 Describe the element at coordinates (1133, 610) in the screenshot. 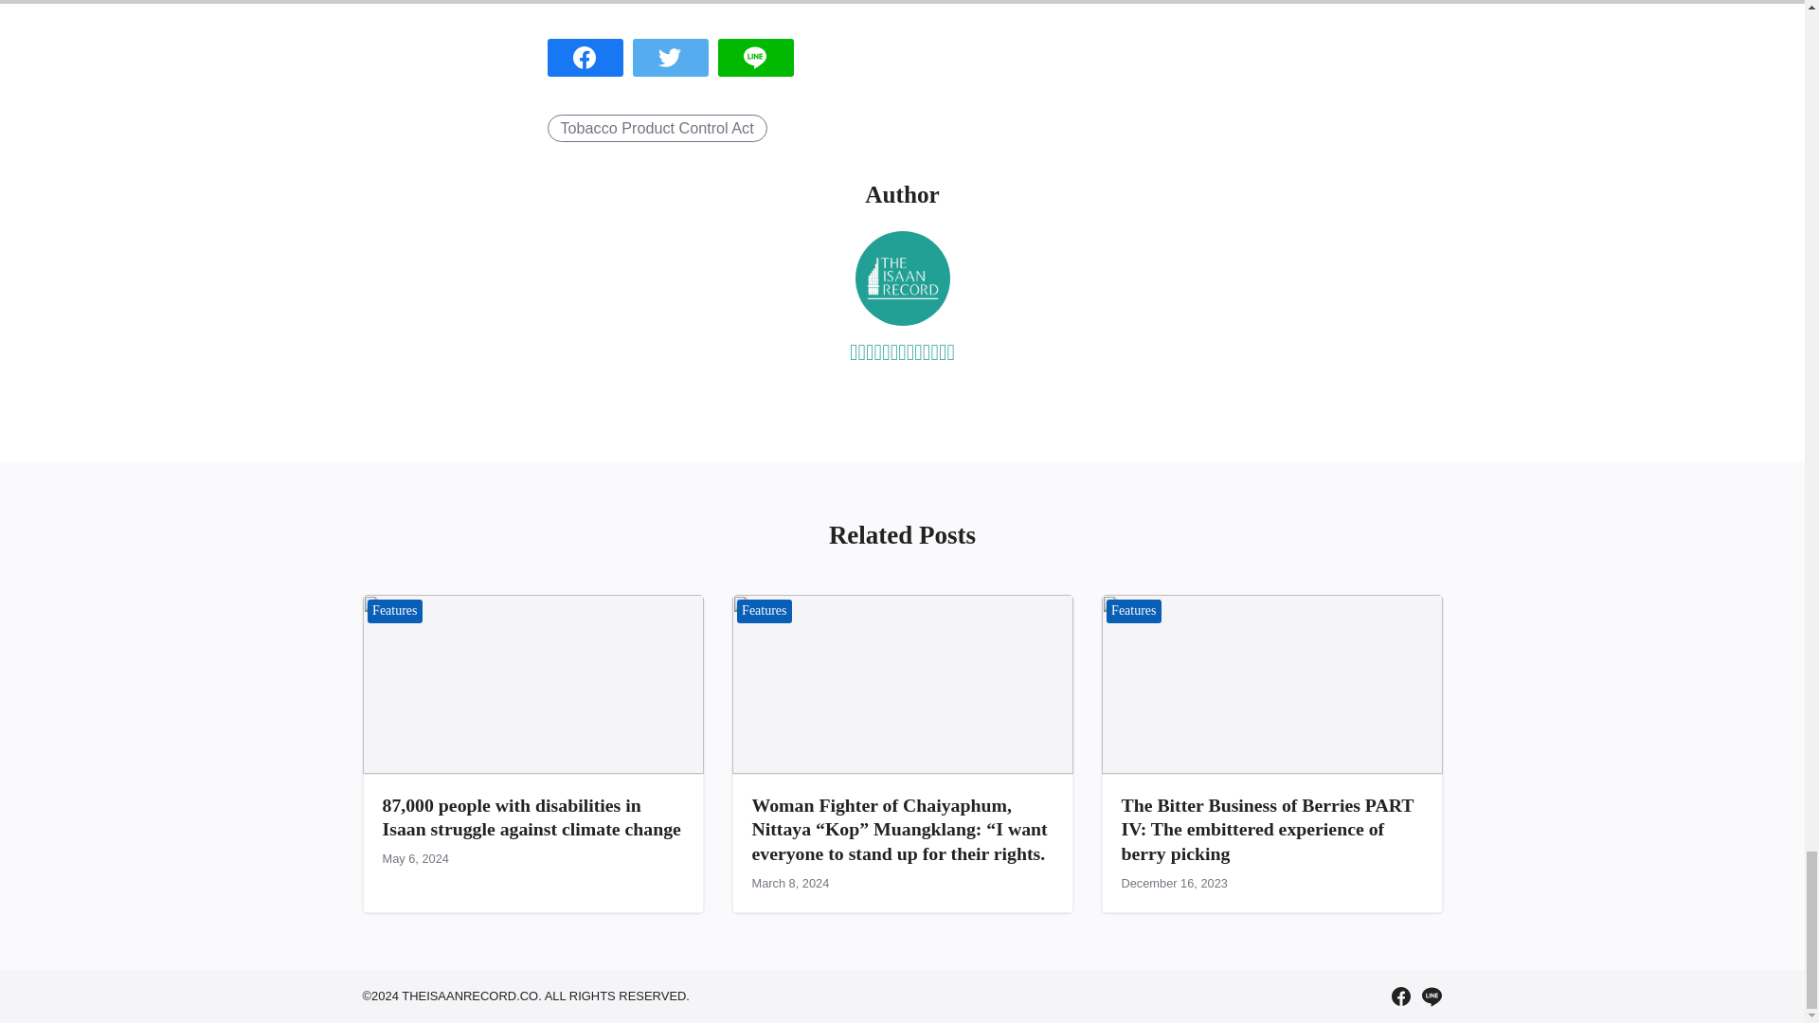

I see `Features` at that location.